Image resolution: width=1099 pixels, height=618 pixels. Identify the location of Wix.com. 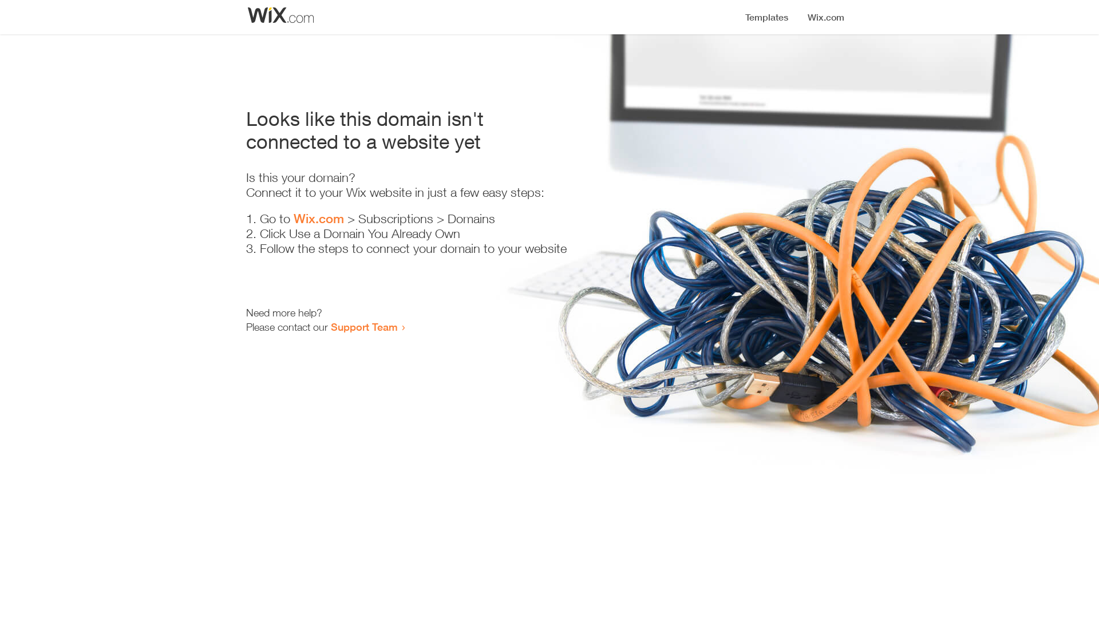
(319, 219).